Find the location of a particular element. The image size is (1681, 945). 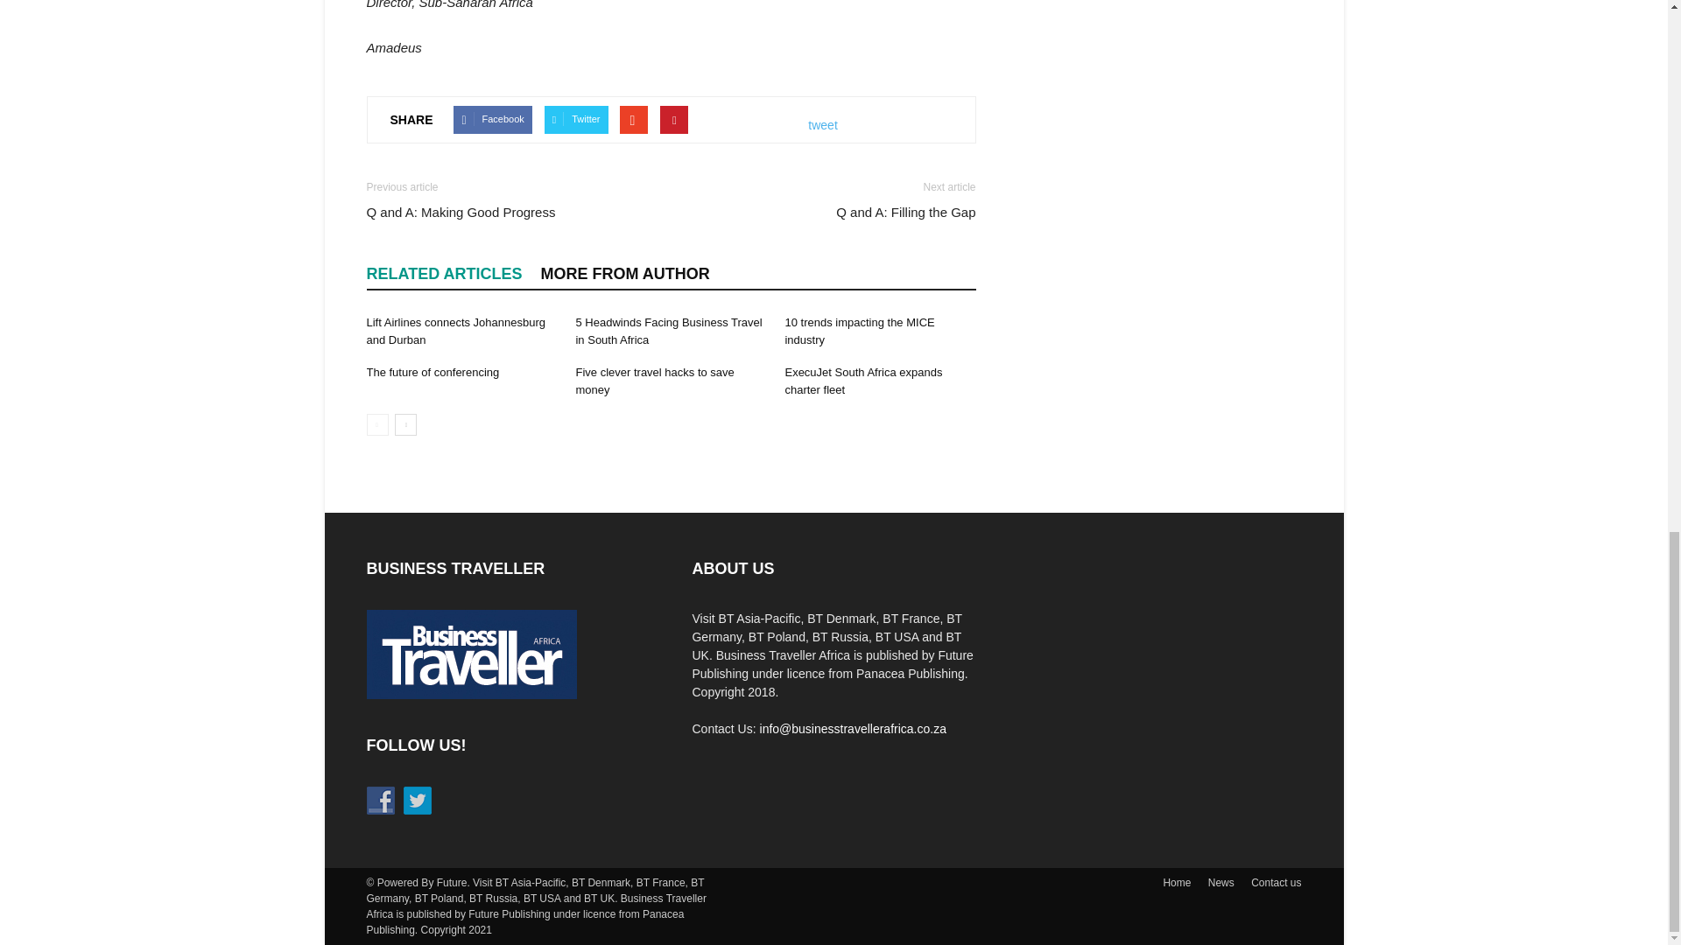

Lift Airlines connects Johannesburg and Durban is located at coordinates (455, 331).